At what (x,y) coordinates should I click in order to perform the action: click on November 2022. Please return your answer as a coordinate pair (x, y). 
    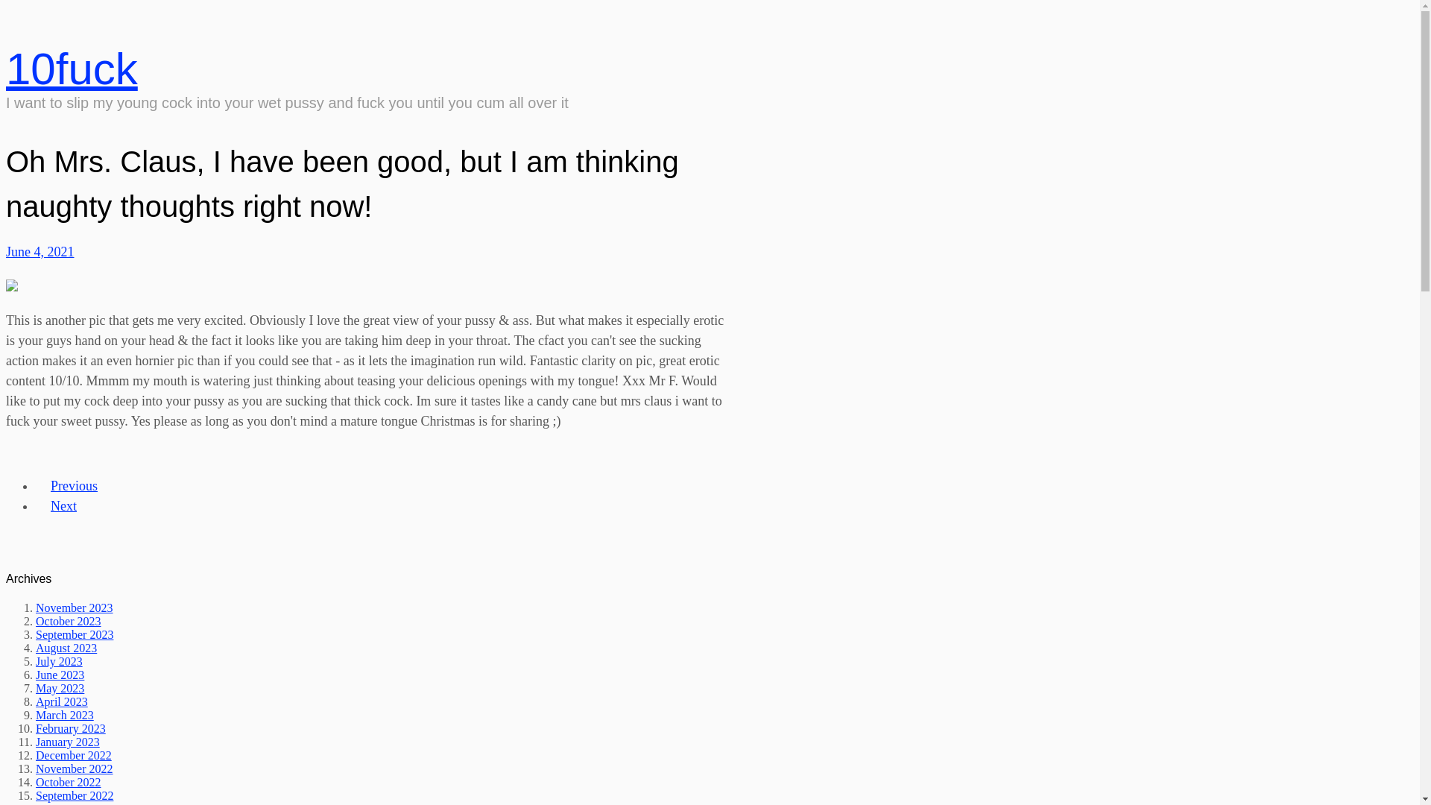
    Looking at the image, I should click on (75, 769).